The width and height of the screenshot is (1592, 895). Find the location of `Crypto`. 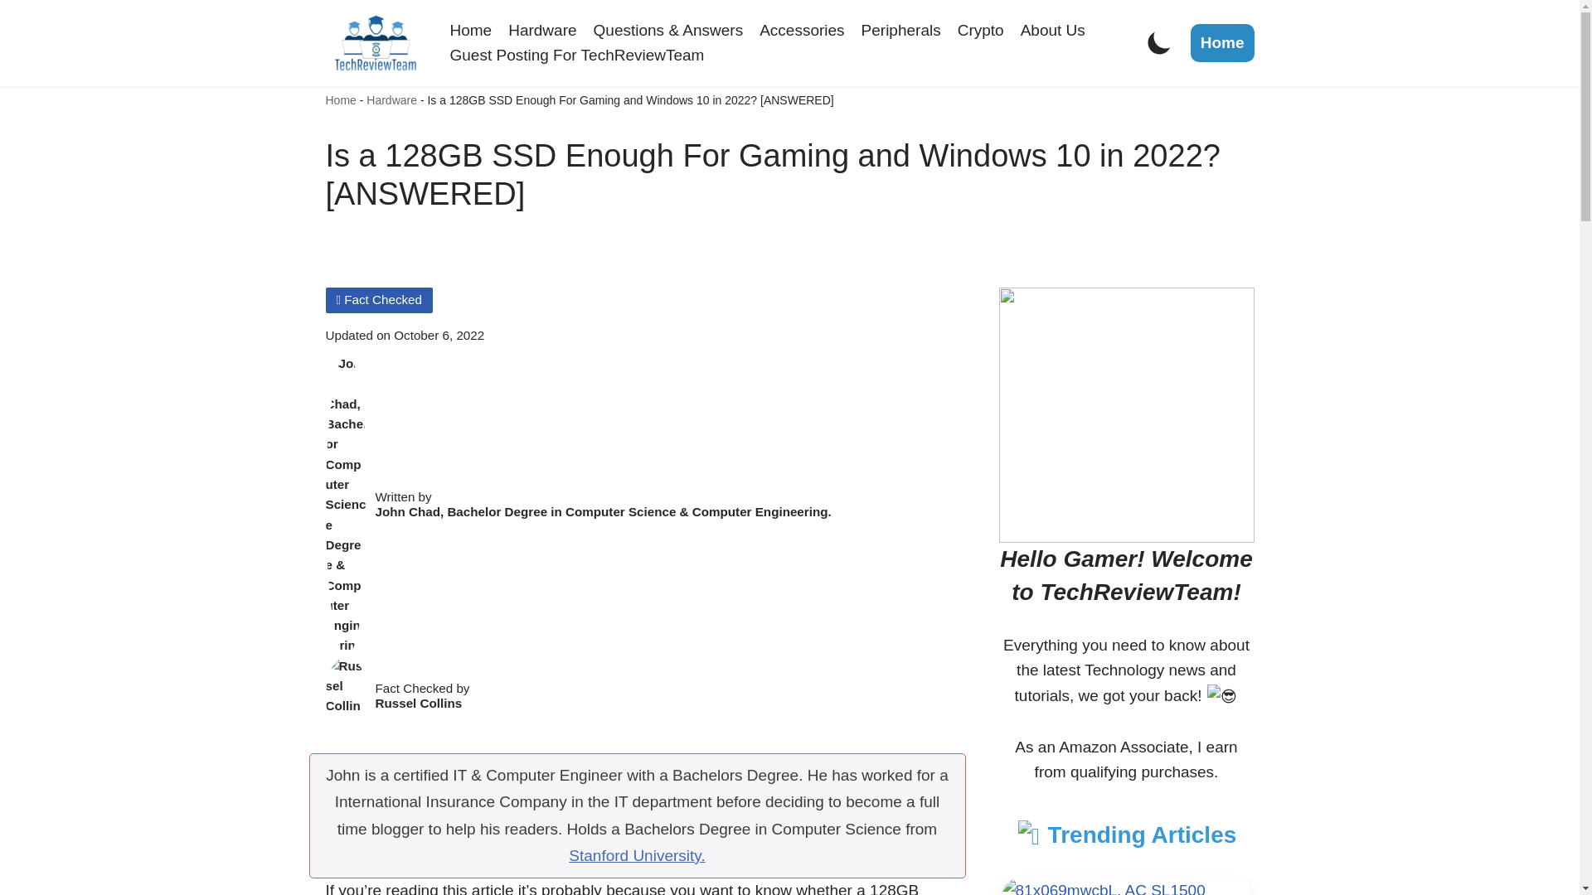

Crypto is located at coordinates (981, 30).